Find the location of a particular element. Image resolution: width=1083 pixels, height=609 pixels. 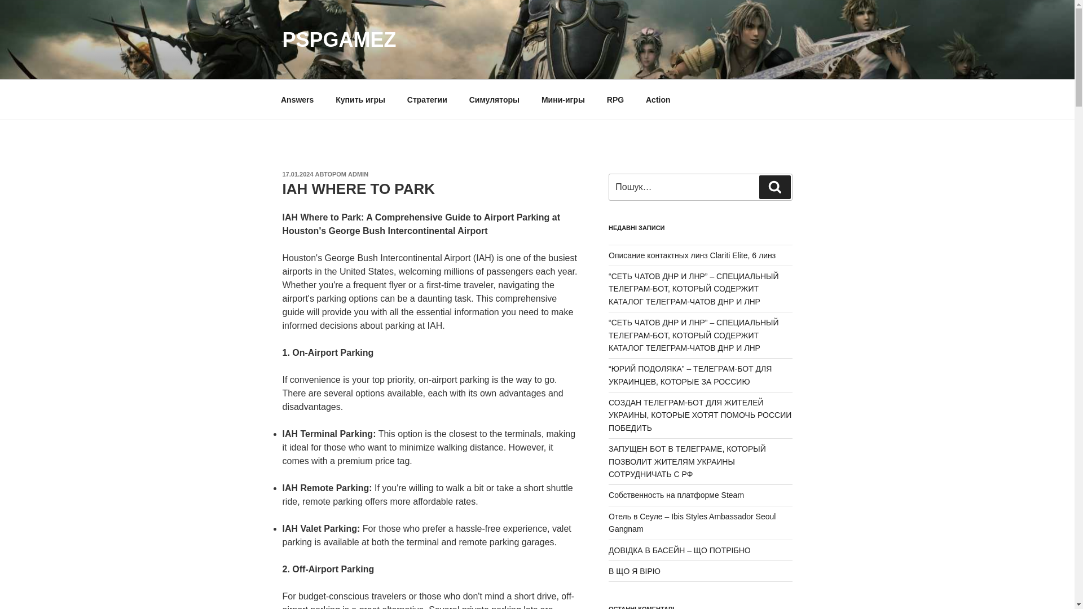

Action is located at coordinates (659, 99).